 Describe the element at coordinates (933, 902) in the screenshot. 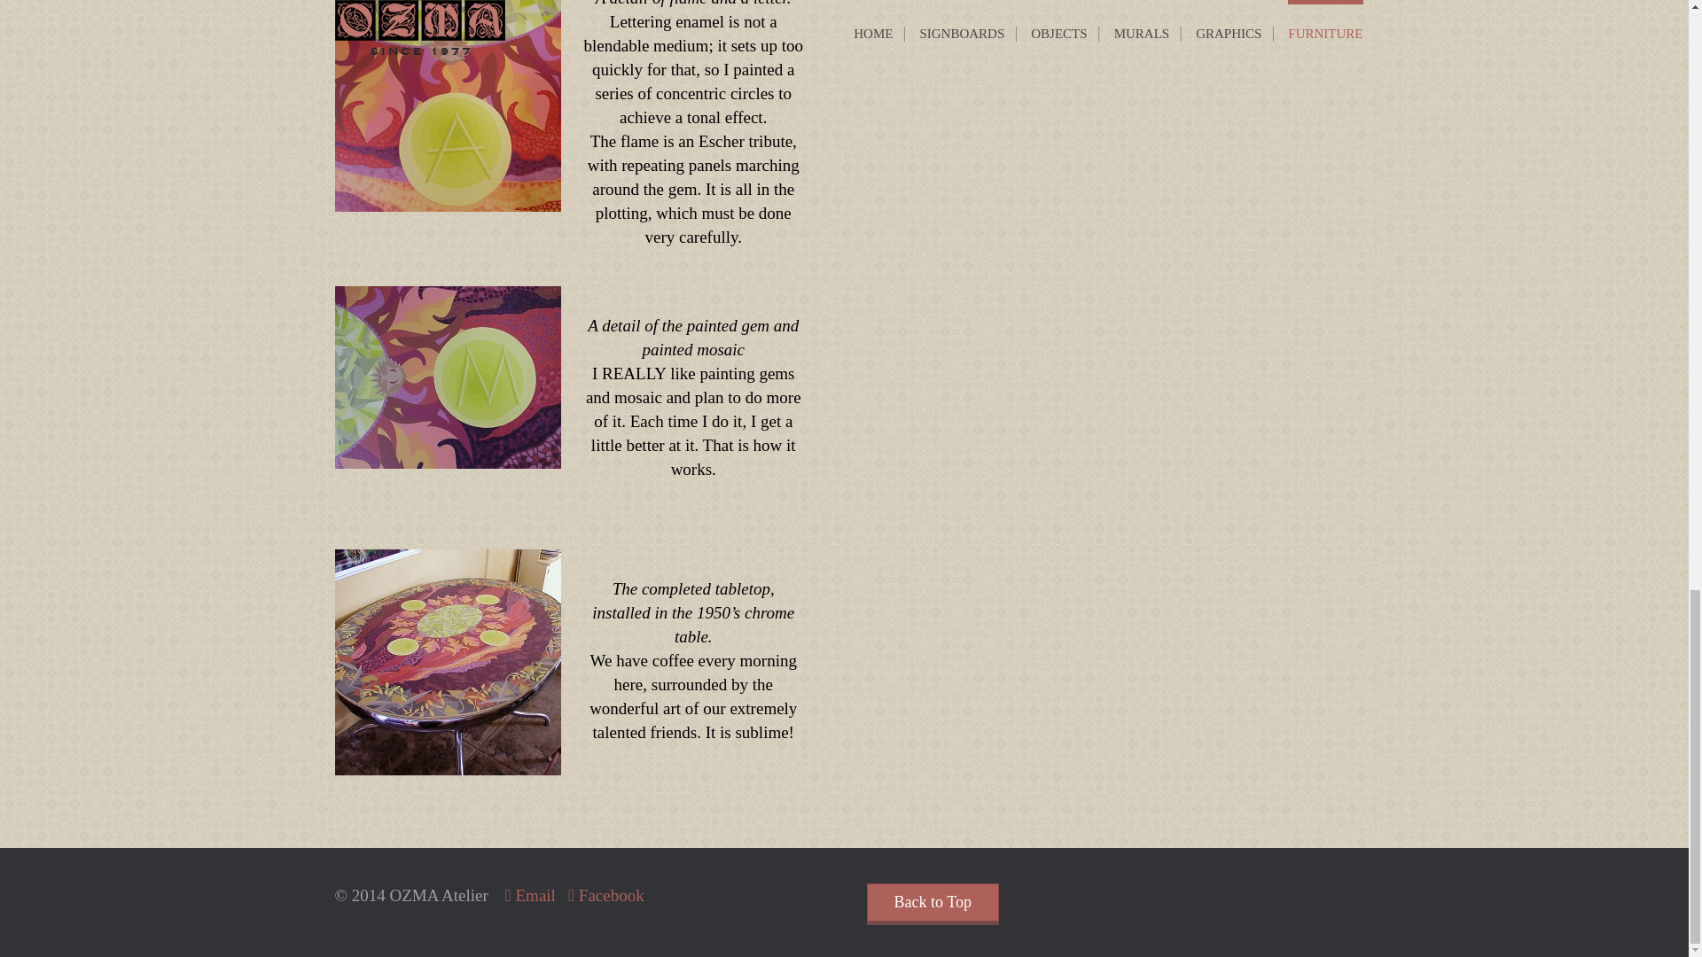

I see `Back to Top` at that location.